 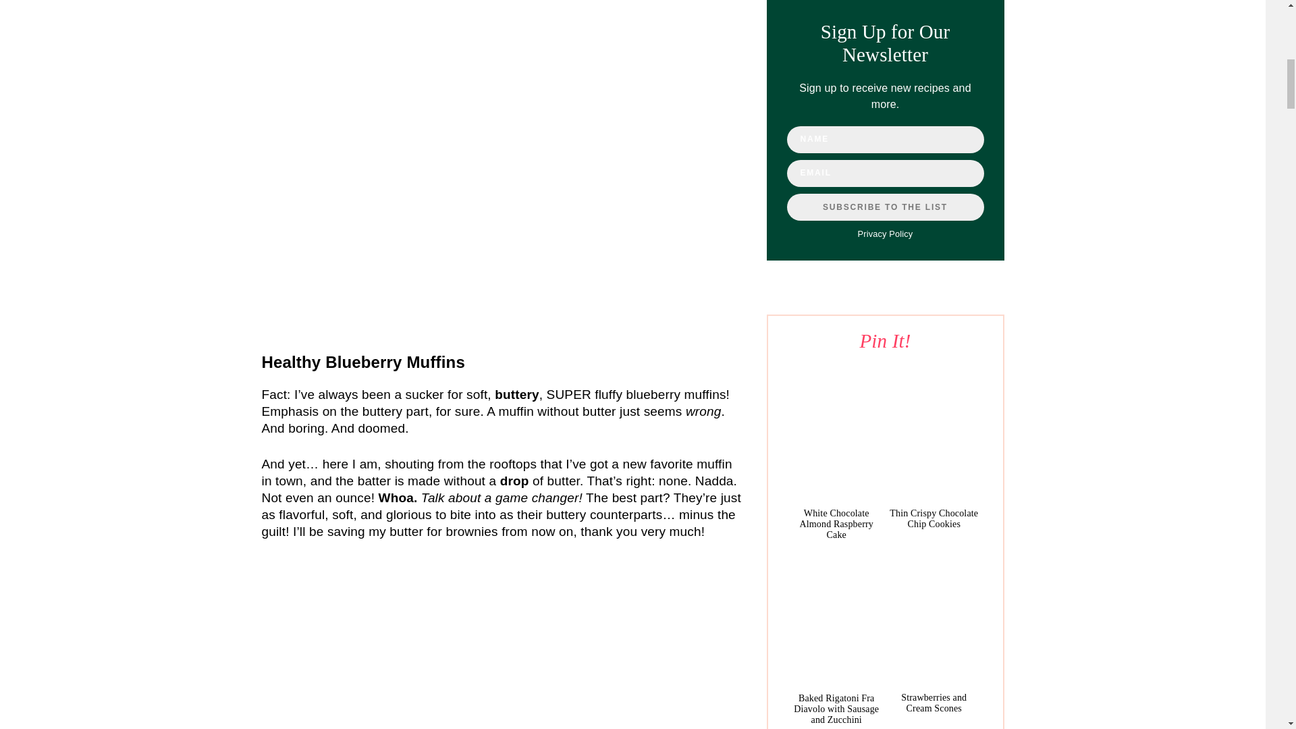 I want to click on Thin Crispy Chocolate Chip Cookies, so click(x=934, y=434).